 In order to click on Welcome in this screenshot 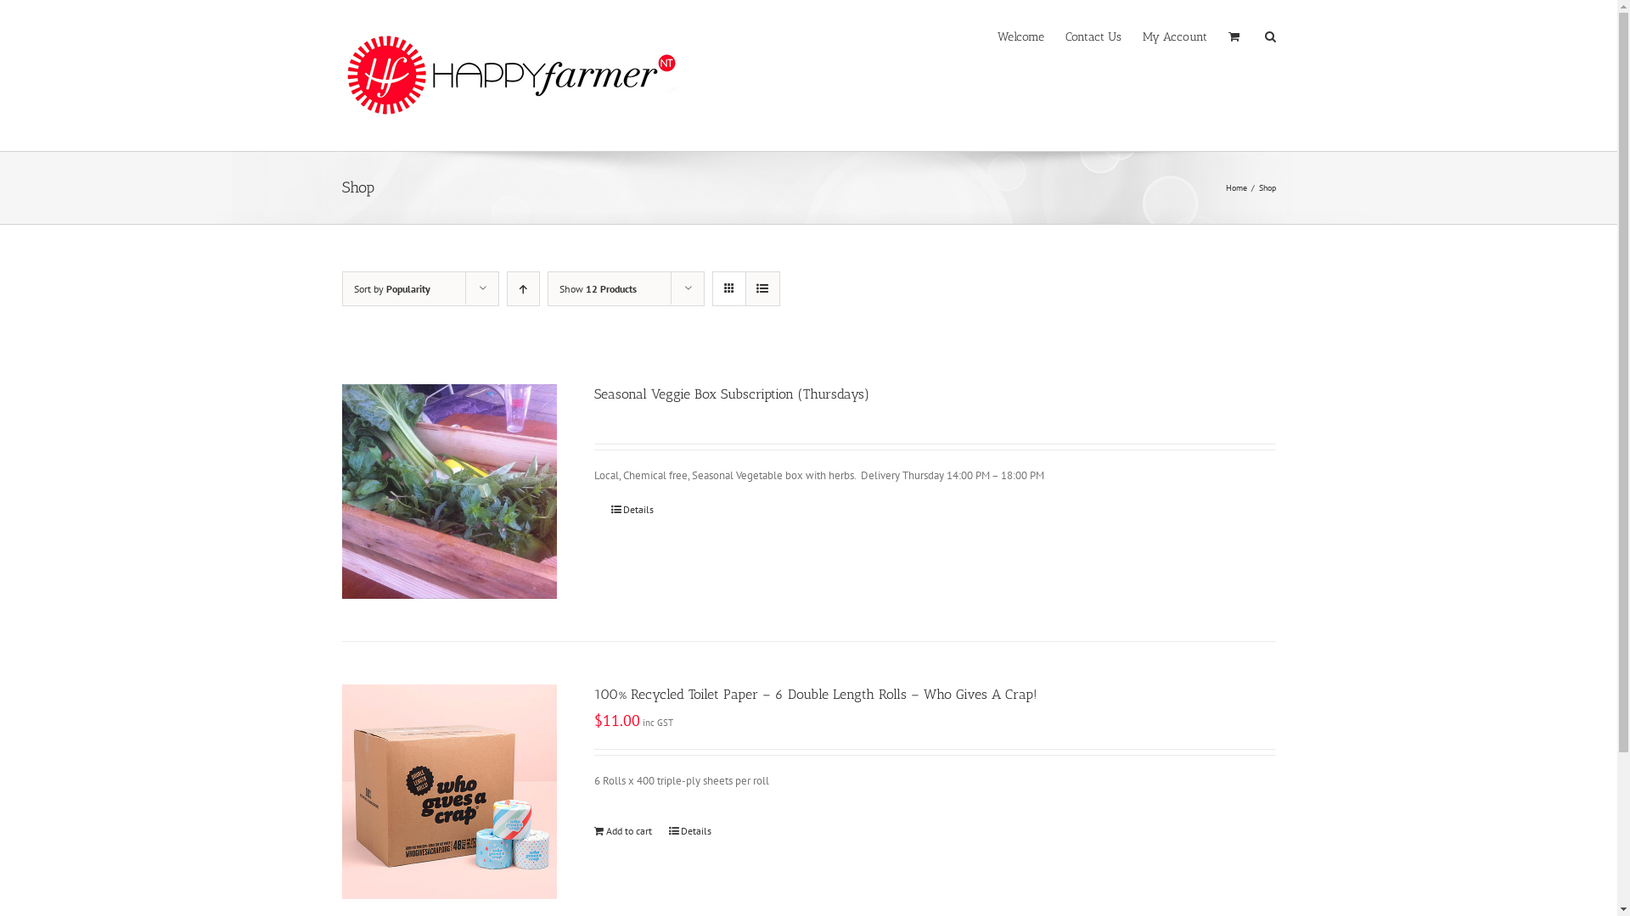, I will do `click(1020, 36)`.